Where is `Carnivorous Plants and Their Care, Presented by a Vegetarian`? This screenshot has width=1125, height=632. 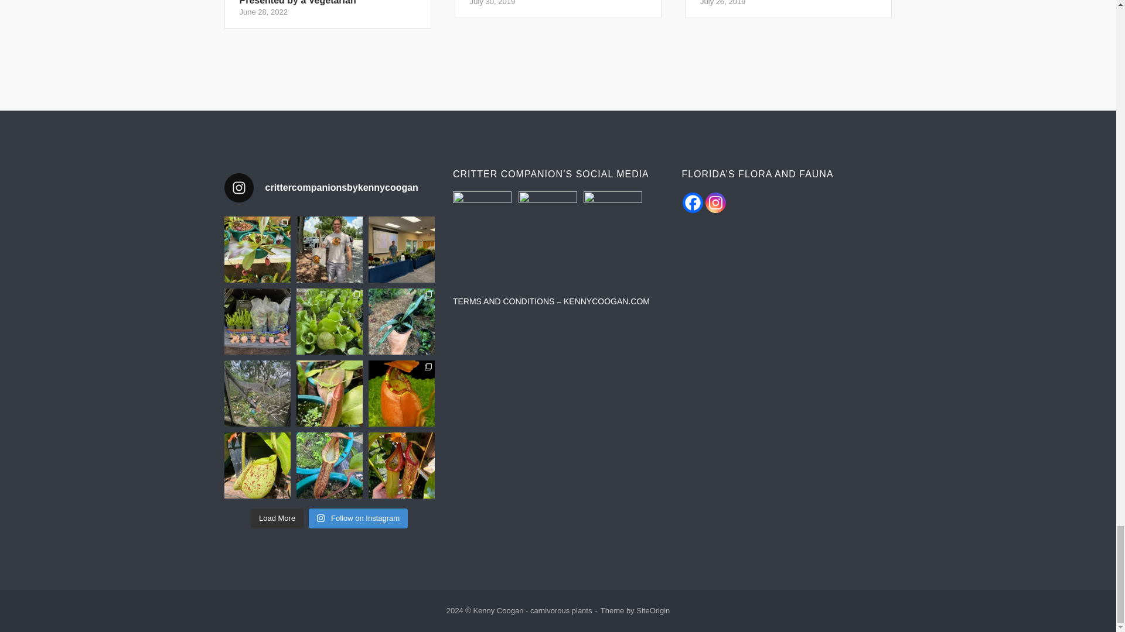
Carnivorous Plants and Their Care, Presented by a Vegetarian is located at coordinates (329, 187).